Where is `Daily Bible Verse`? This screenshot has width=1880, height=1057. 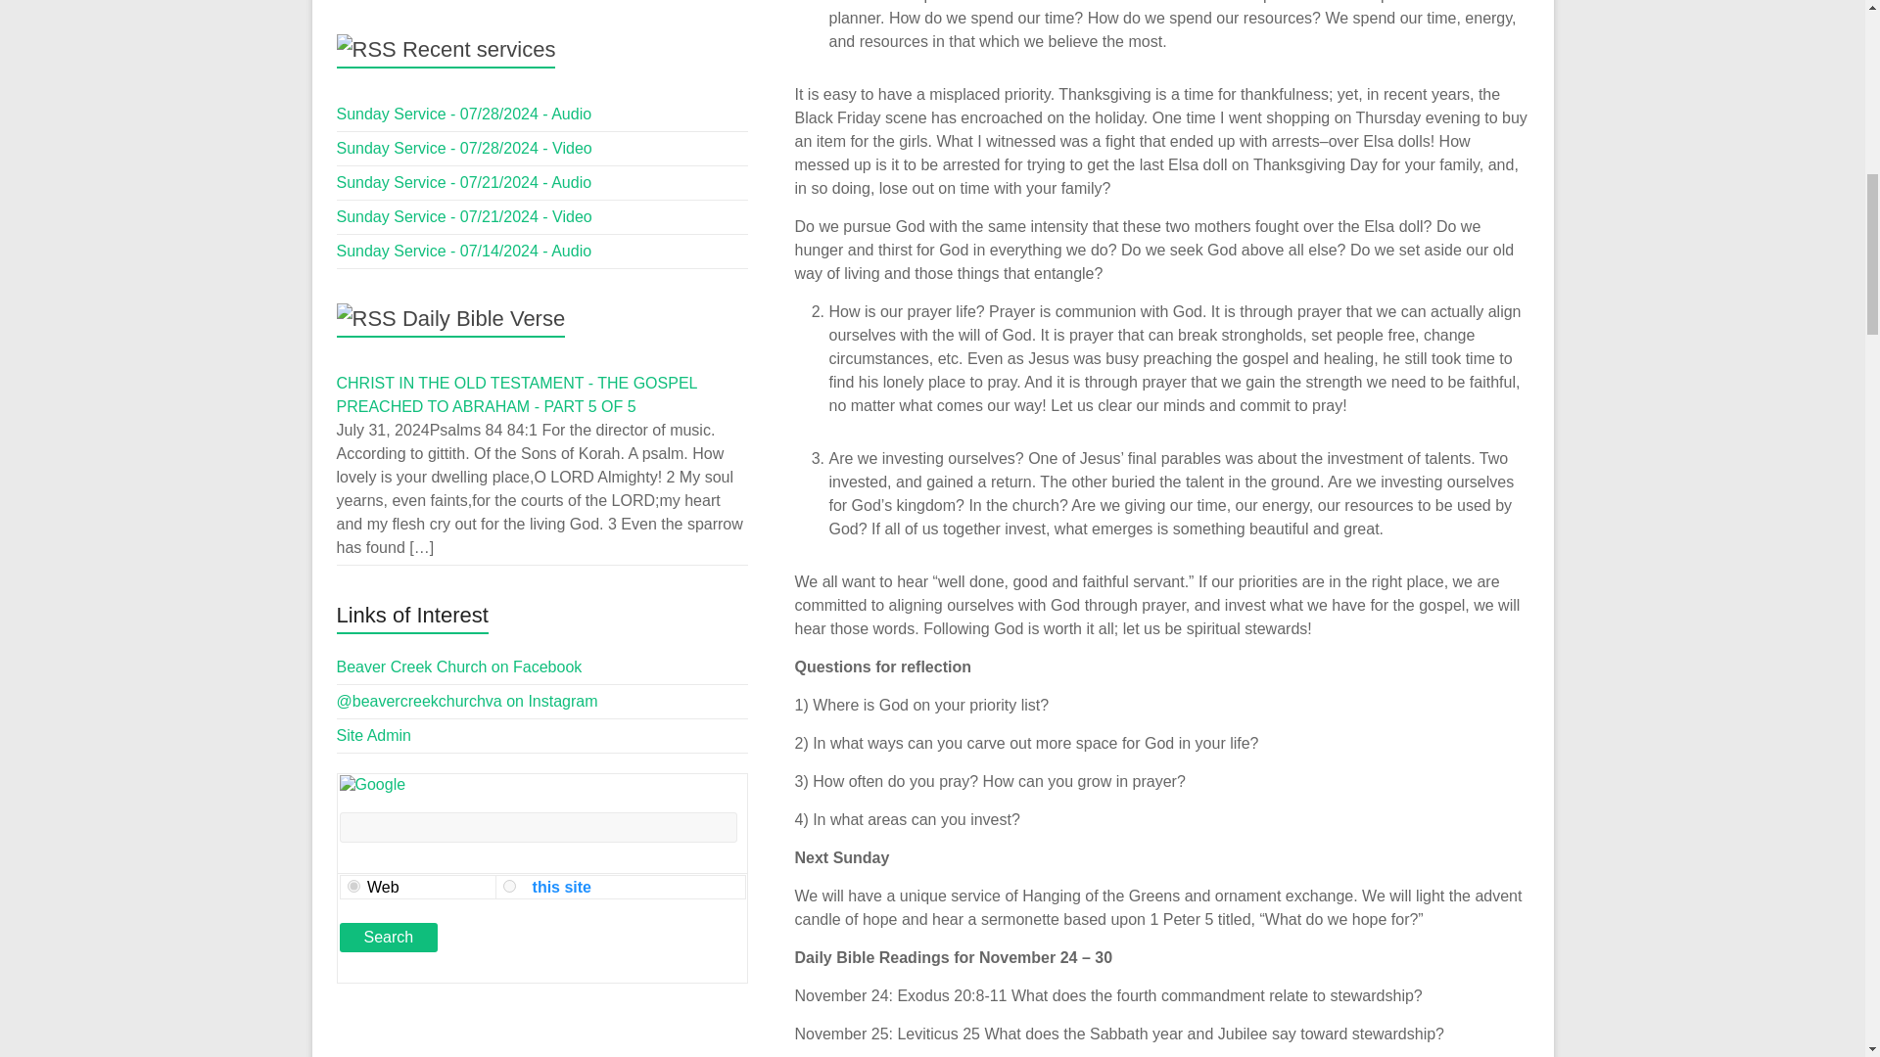 Daily Bible Verse is located at coordinates (484, 319).